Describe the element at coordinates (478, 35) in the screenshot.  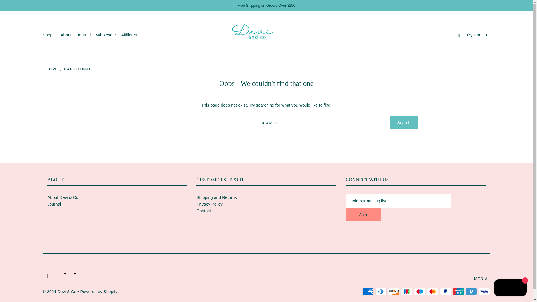
I see `My Cart0` at that location.